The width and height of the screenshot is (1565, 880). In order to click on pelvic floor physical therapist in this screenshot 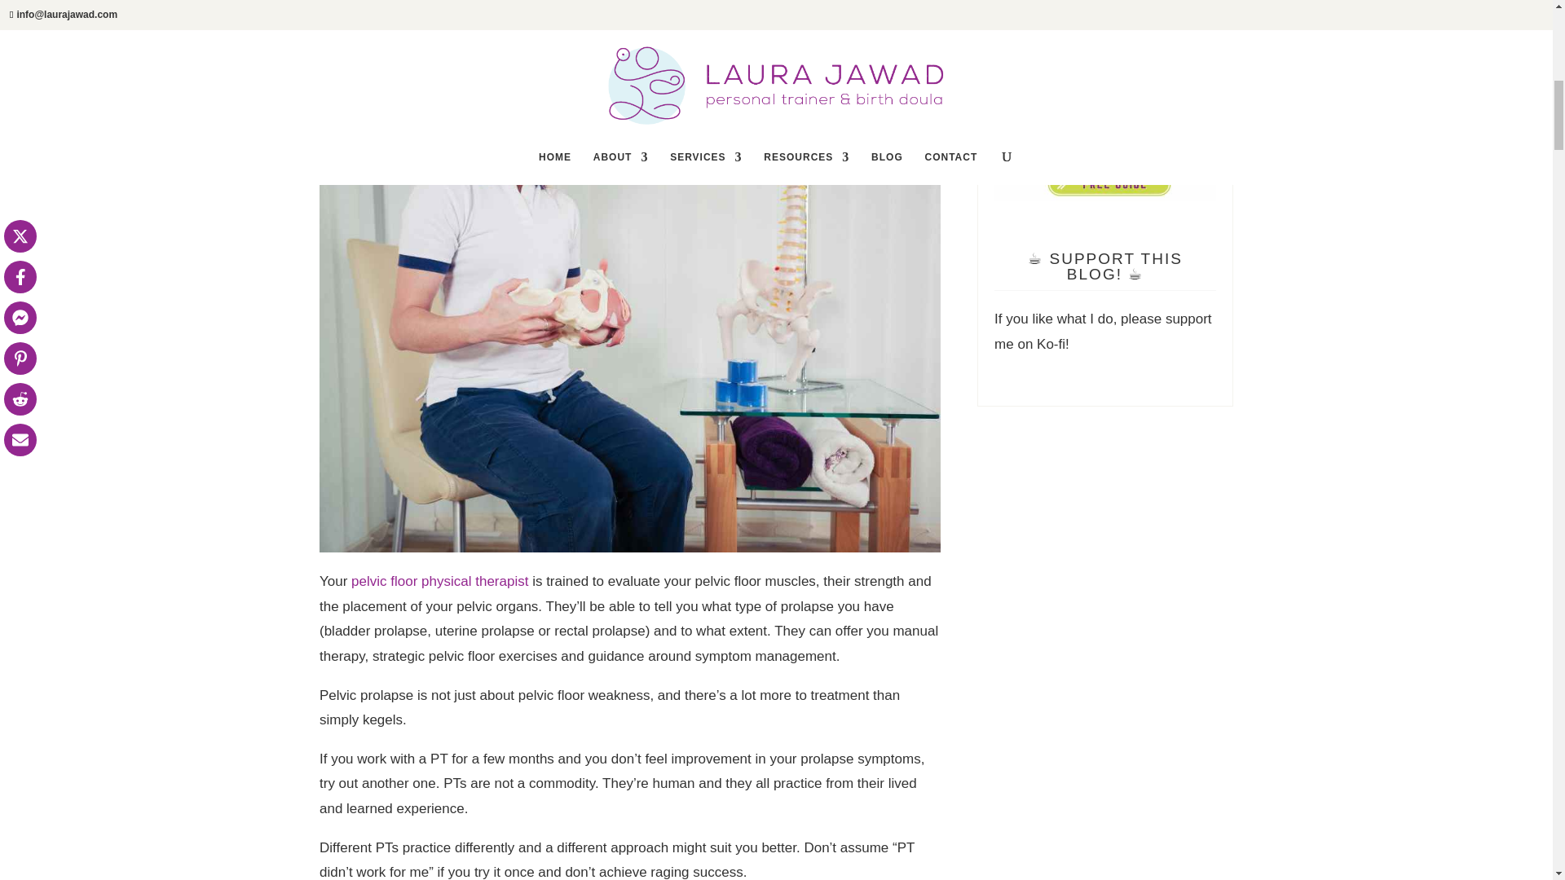, I will do `click(439, 581)`.